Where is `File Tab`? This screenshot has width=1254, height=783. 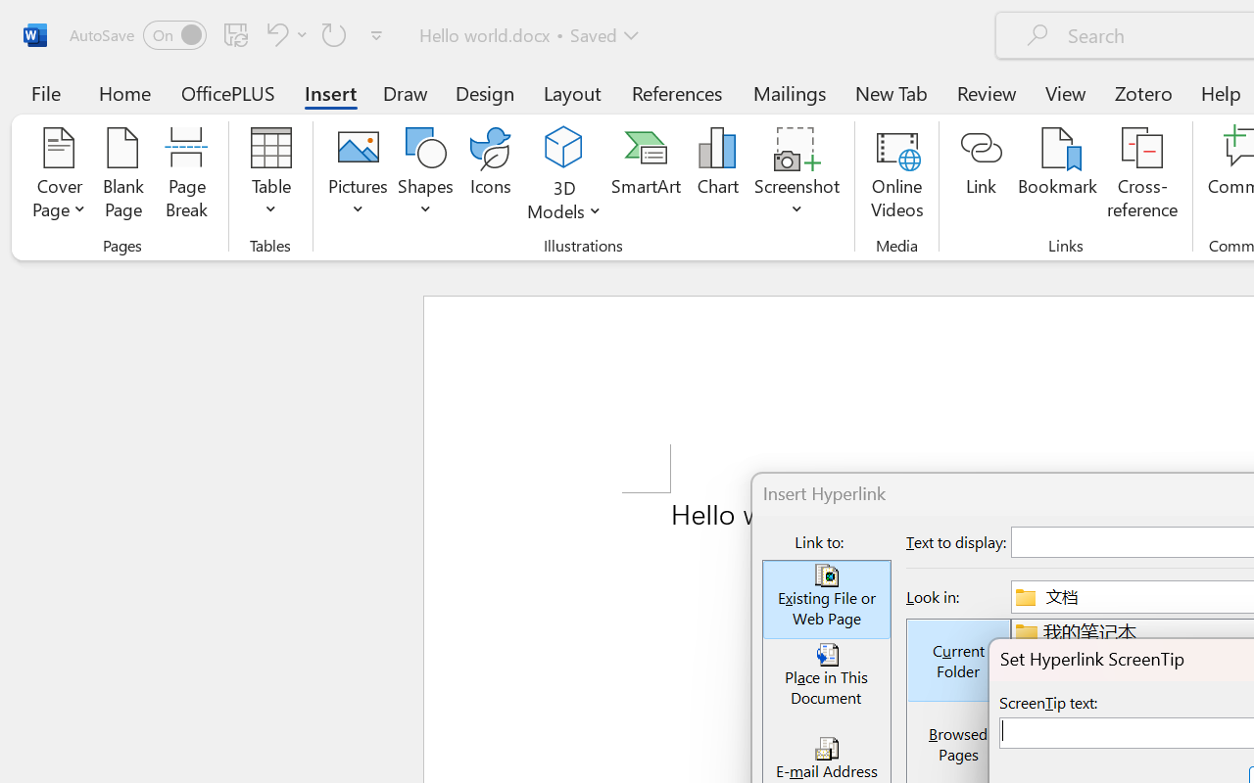 File Tab is located at coordinates (45, 92).